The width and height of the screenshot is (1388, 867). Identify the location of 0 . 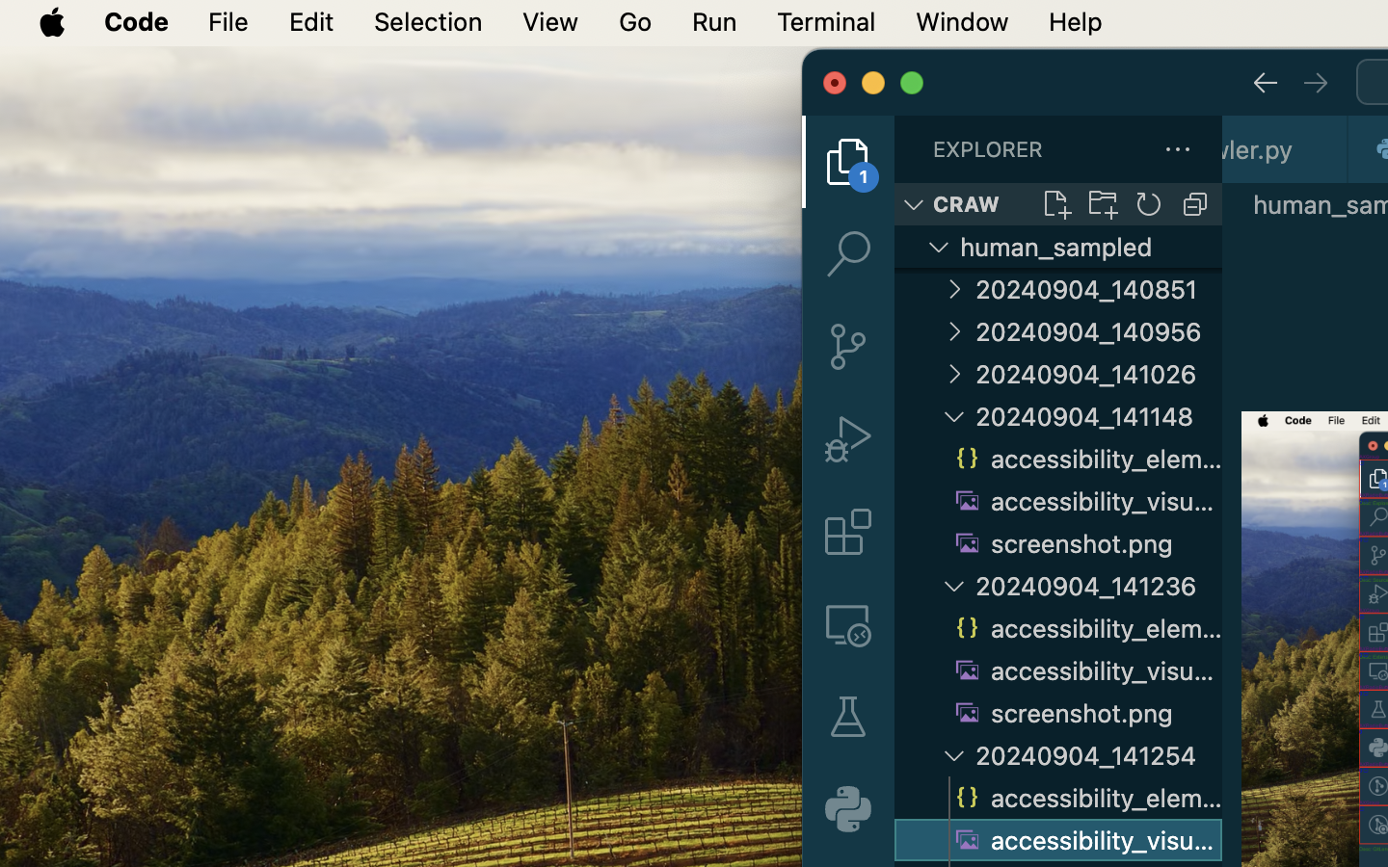
(848, 347).